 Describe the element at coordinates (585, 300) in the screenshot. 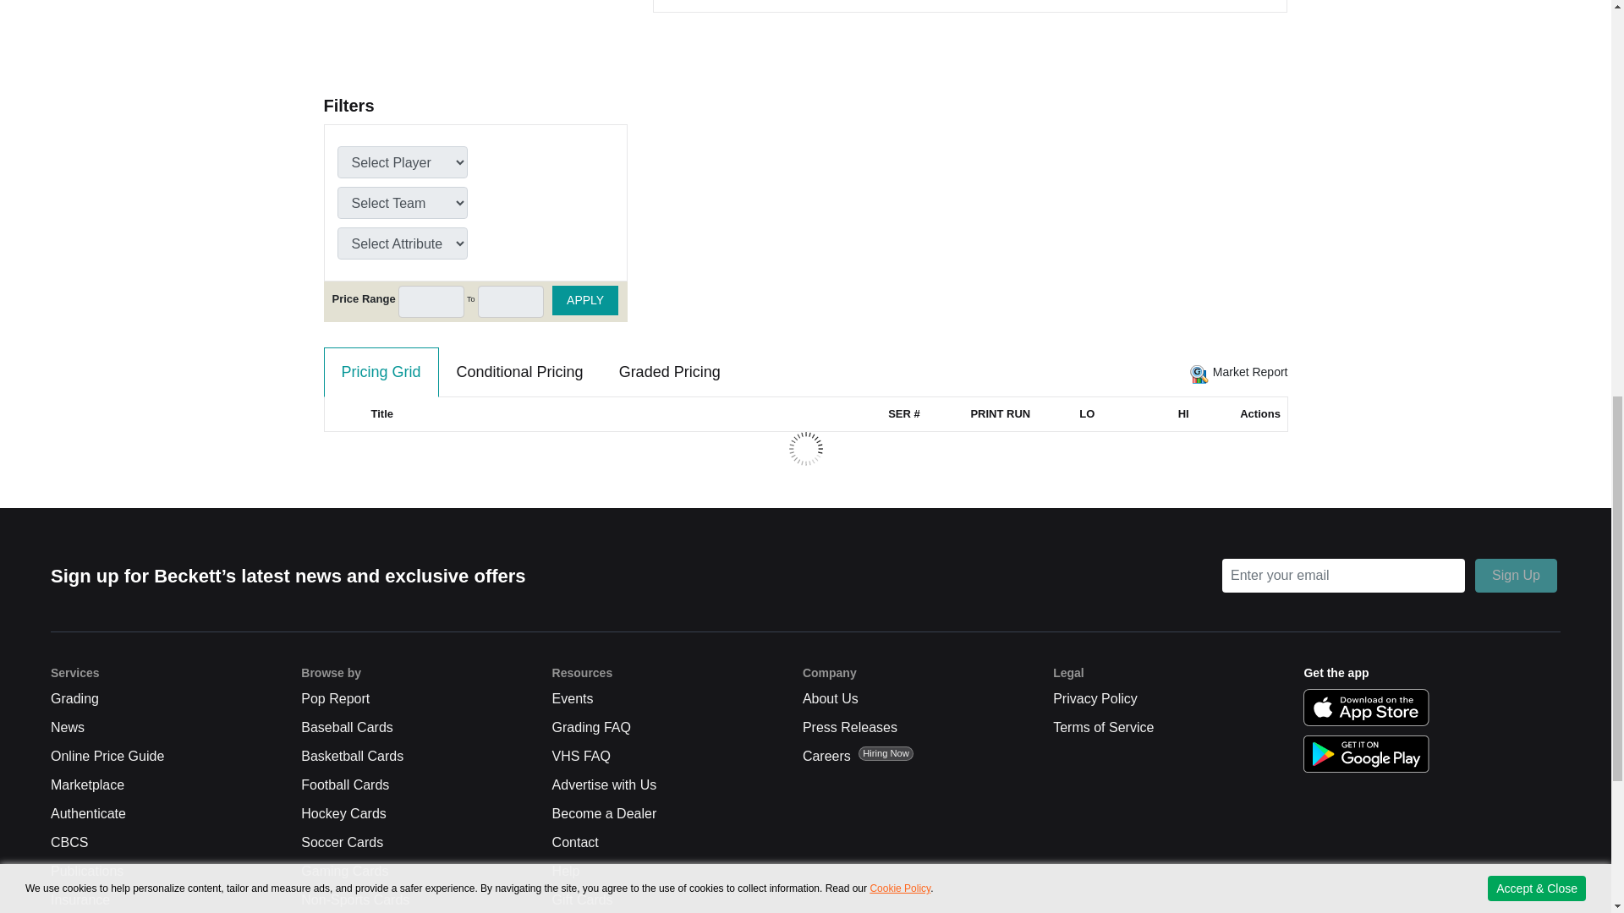

I see `apply` at that location.